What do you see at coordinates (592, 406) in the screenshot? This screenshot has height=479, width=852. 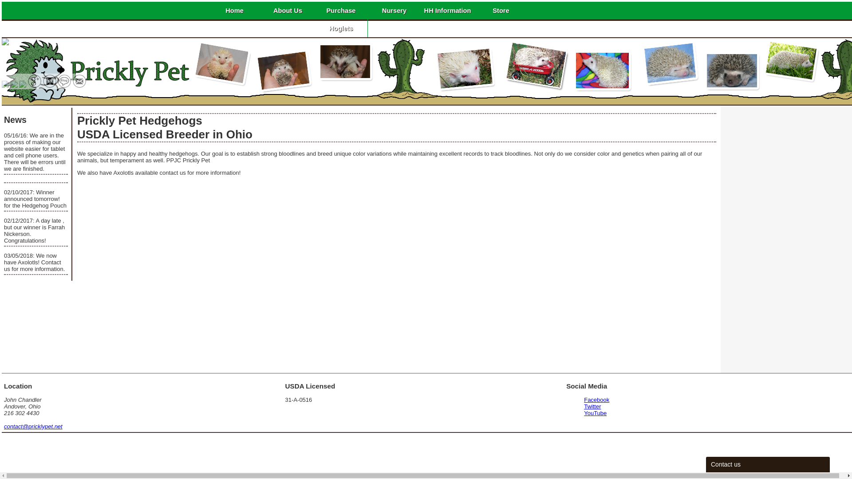 I see `Twitter` at bounding box center [592, 406].